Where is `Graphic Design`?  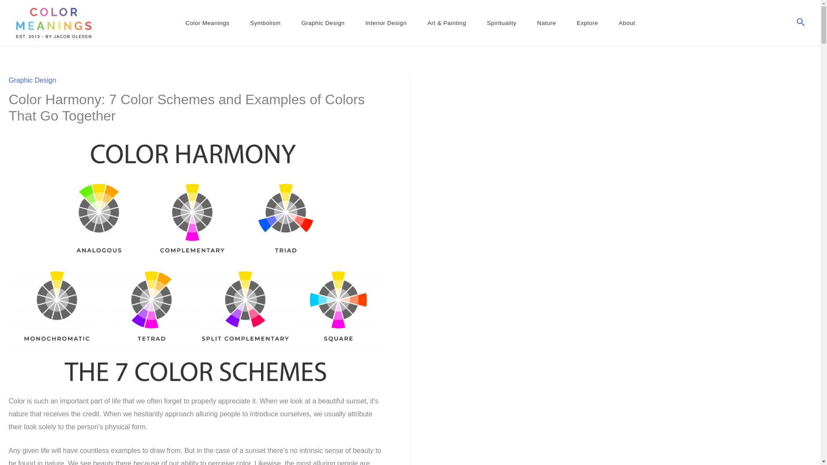 Graphic Design is located at coordinates (323, 22).